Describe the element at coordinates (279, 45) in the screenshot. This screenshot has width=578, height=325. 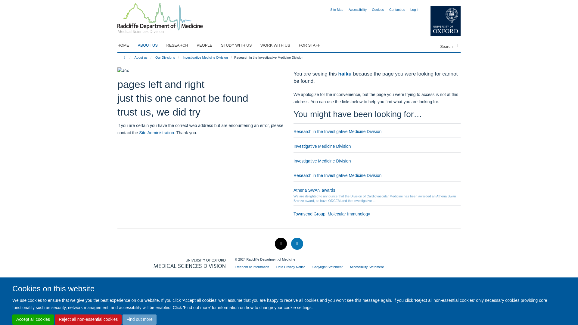
I see `WORK WITH US` at that location.